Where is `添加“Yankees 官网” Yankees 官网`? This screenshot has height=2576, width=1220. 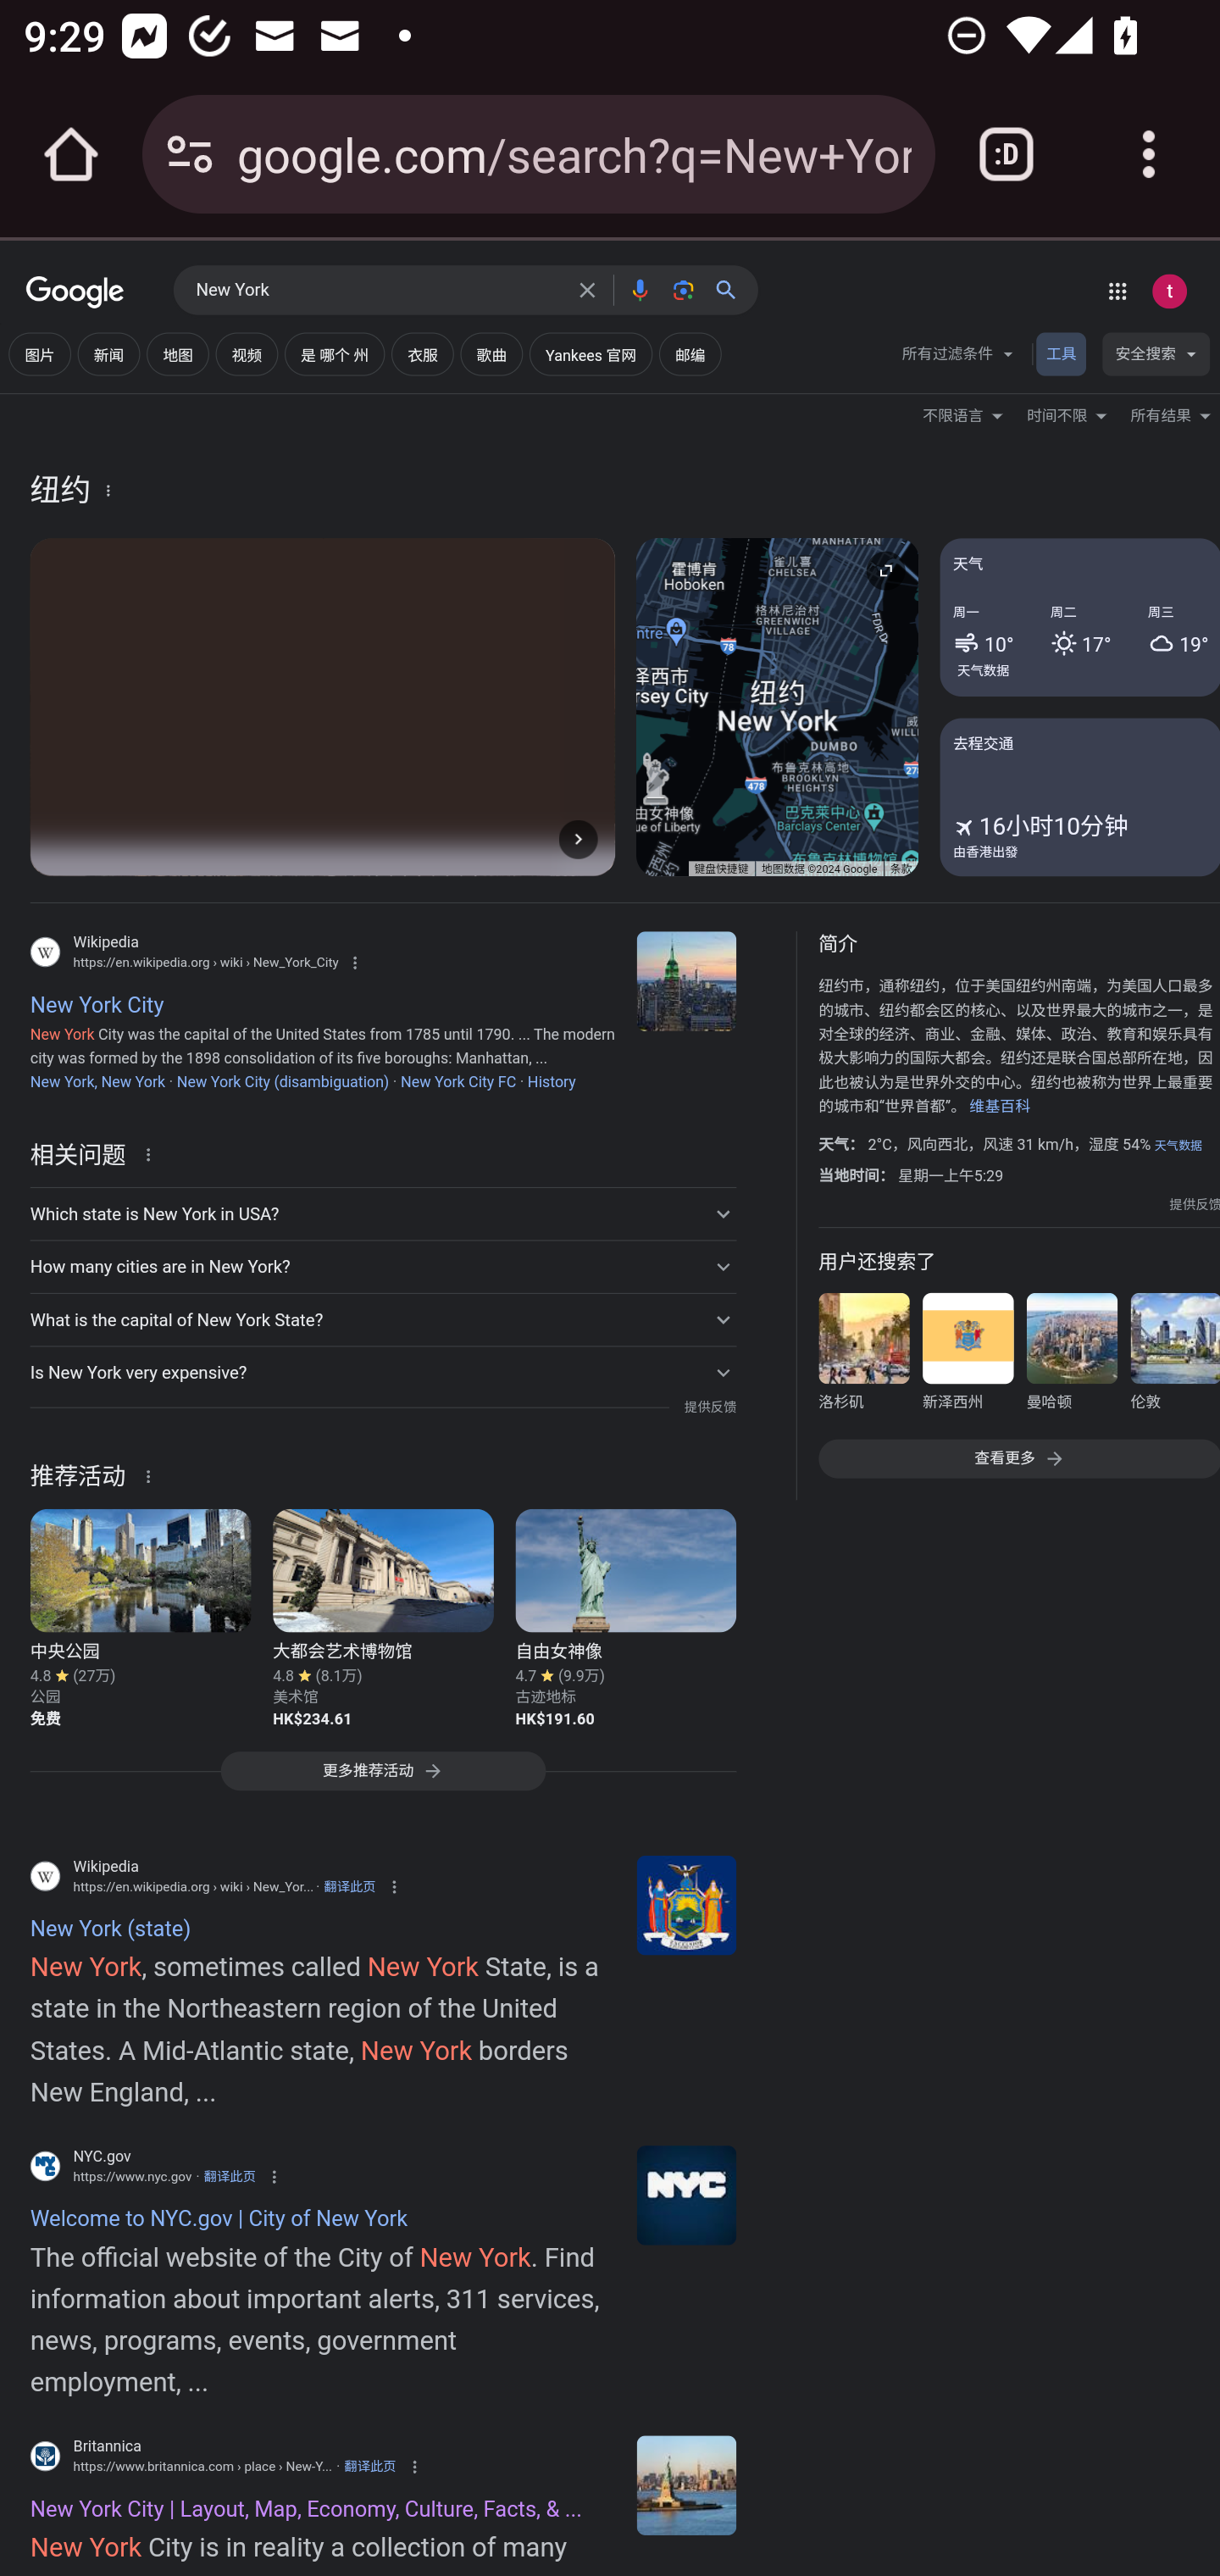 添加“Yankees 官网” Yankees 官网 is located at coordinates (590, 354).